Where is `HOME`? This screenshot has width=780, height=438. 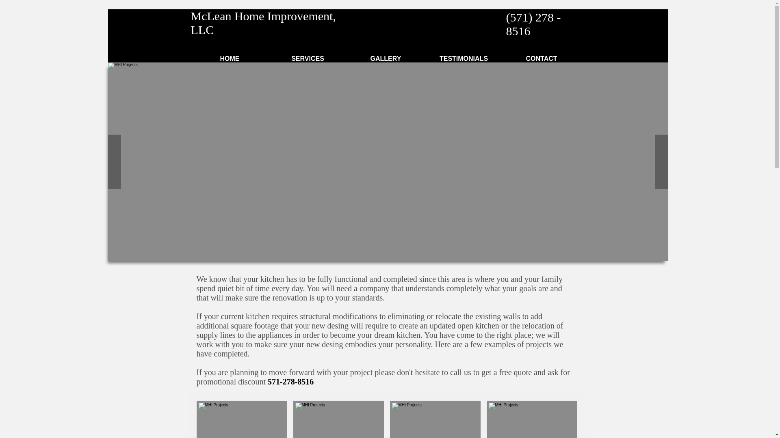
HOME is located at coordinates (230, 58).